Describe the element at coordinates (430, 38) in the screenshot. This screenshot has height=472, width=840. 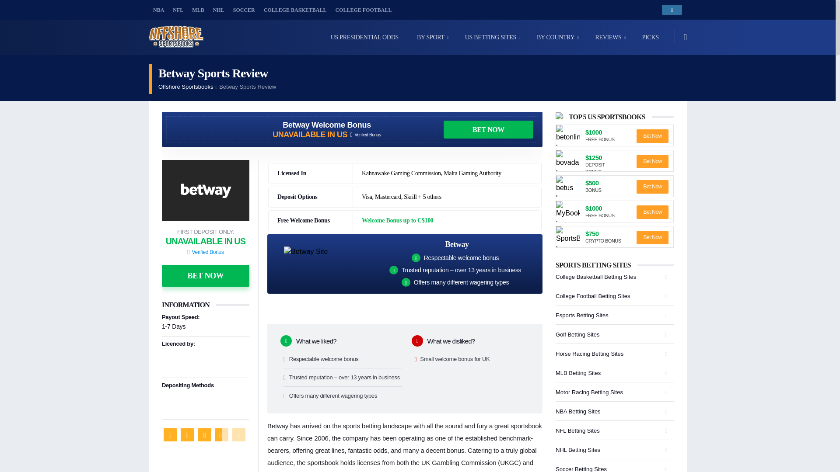
I see `By Sport` at that location.